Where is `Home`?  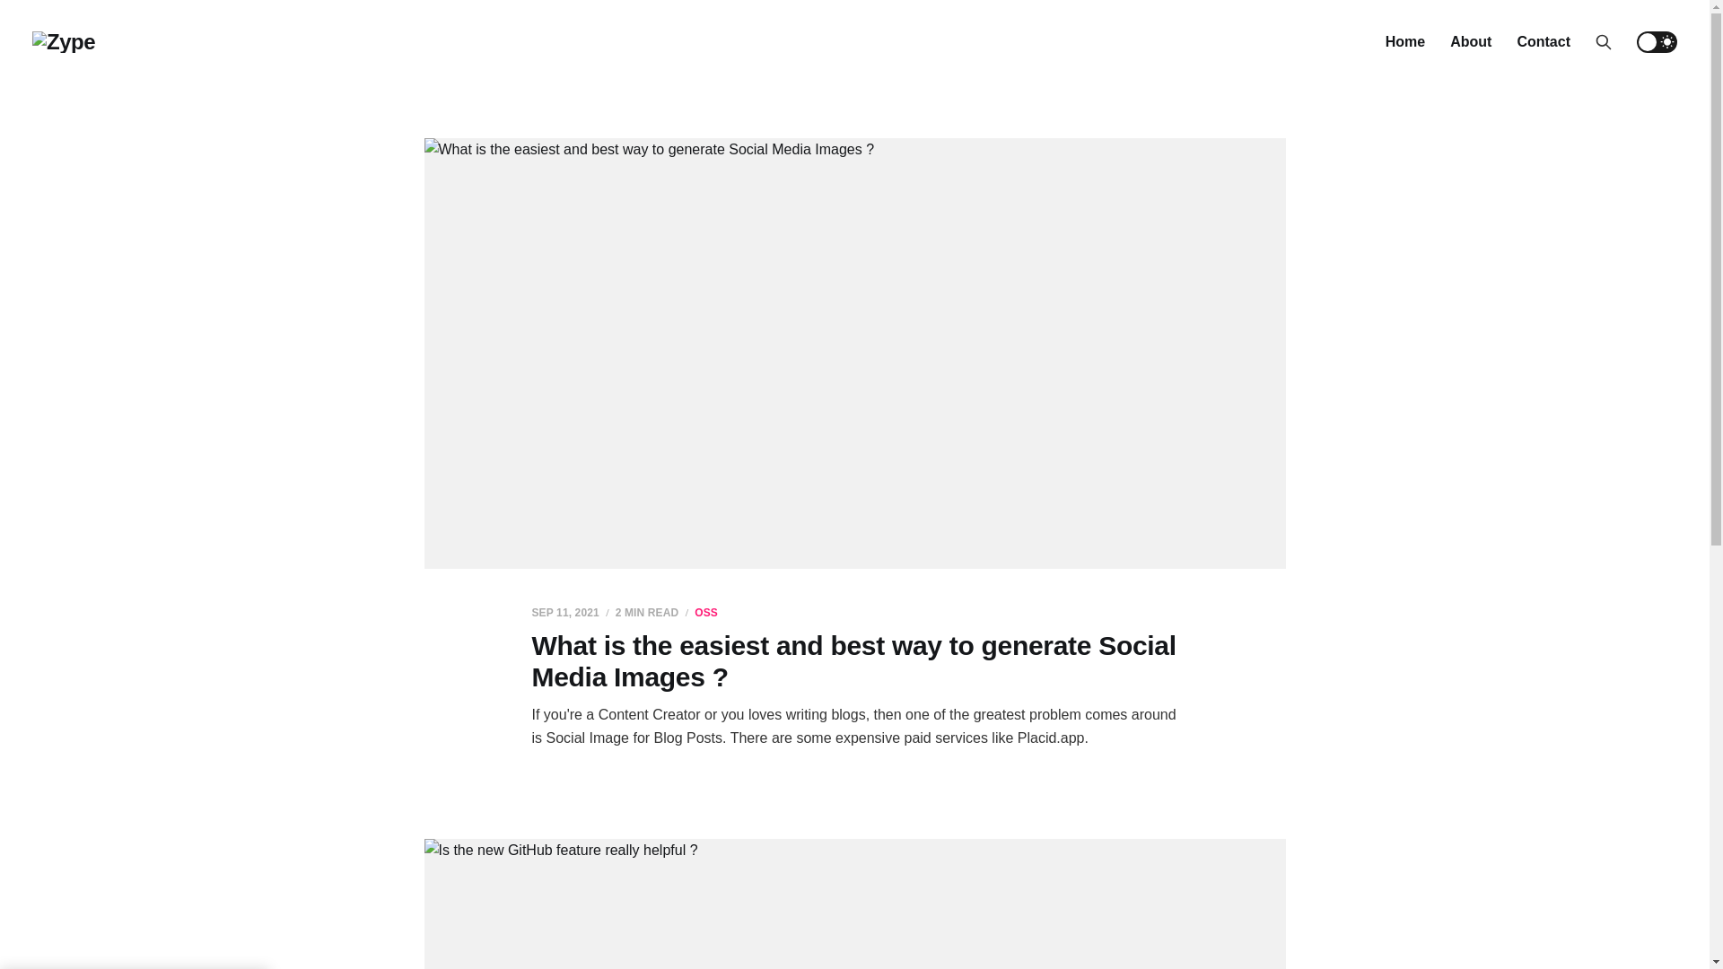 Home is located at coordinates (1405, 41).